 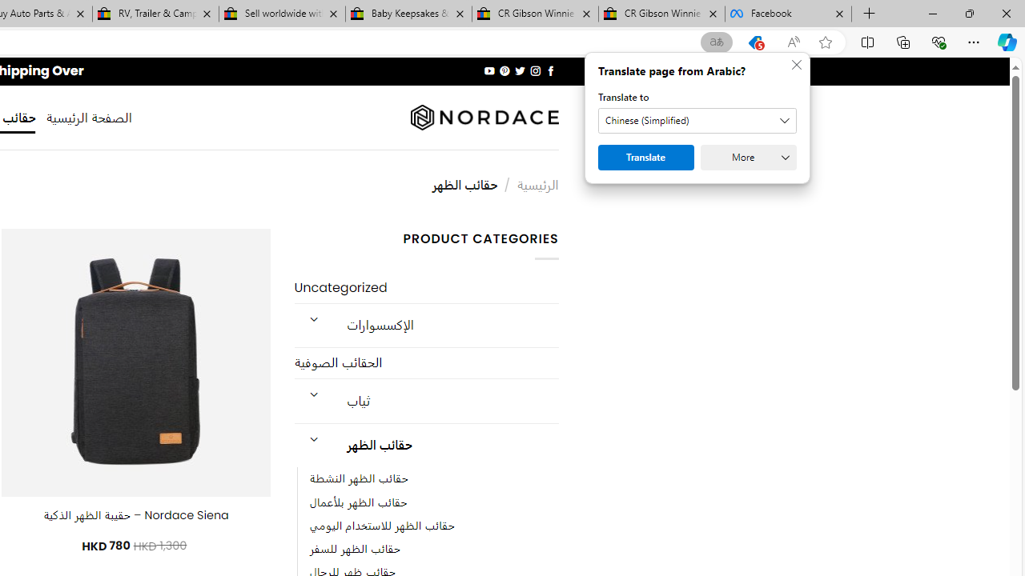 What do you see at coordinates (697, 121) in the screenshot?
I see `Translate to` at bounding box center [697, 121].